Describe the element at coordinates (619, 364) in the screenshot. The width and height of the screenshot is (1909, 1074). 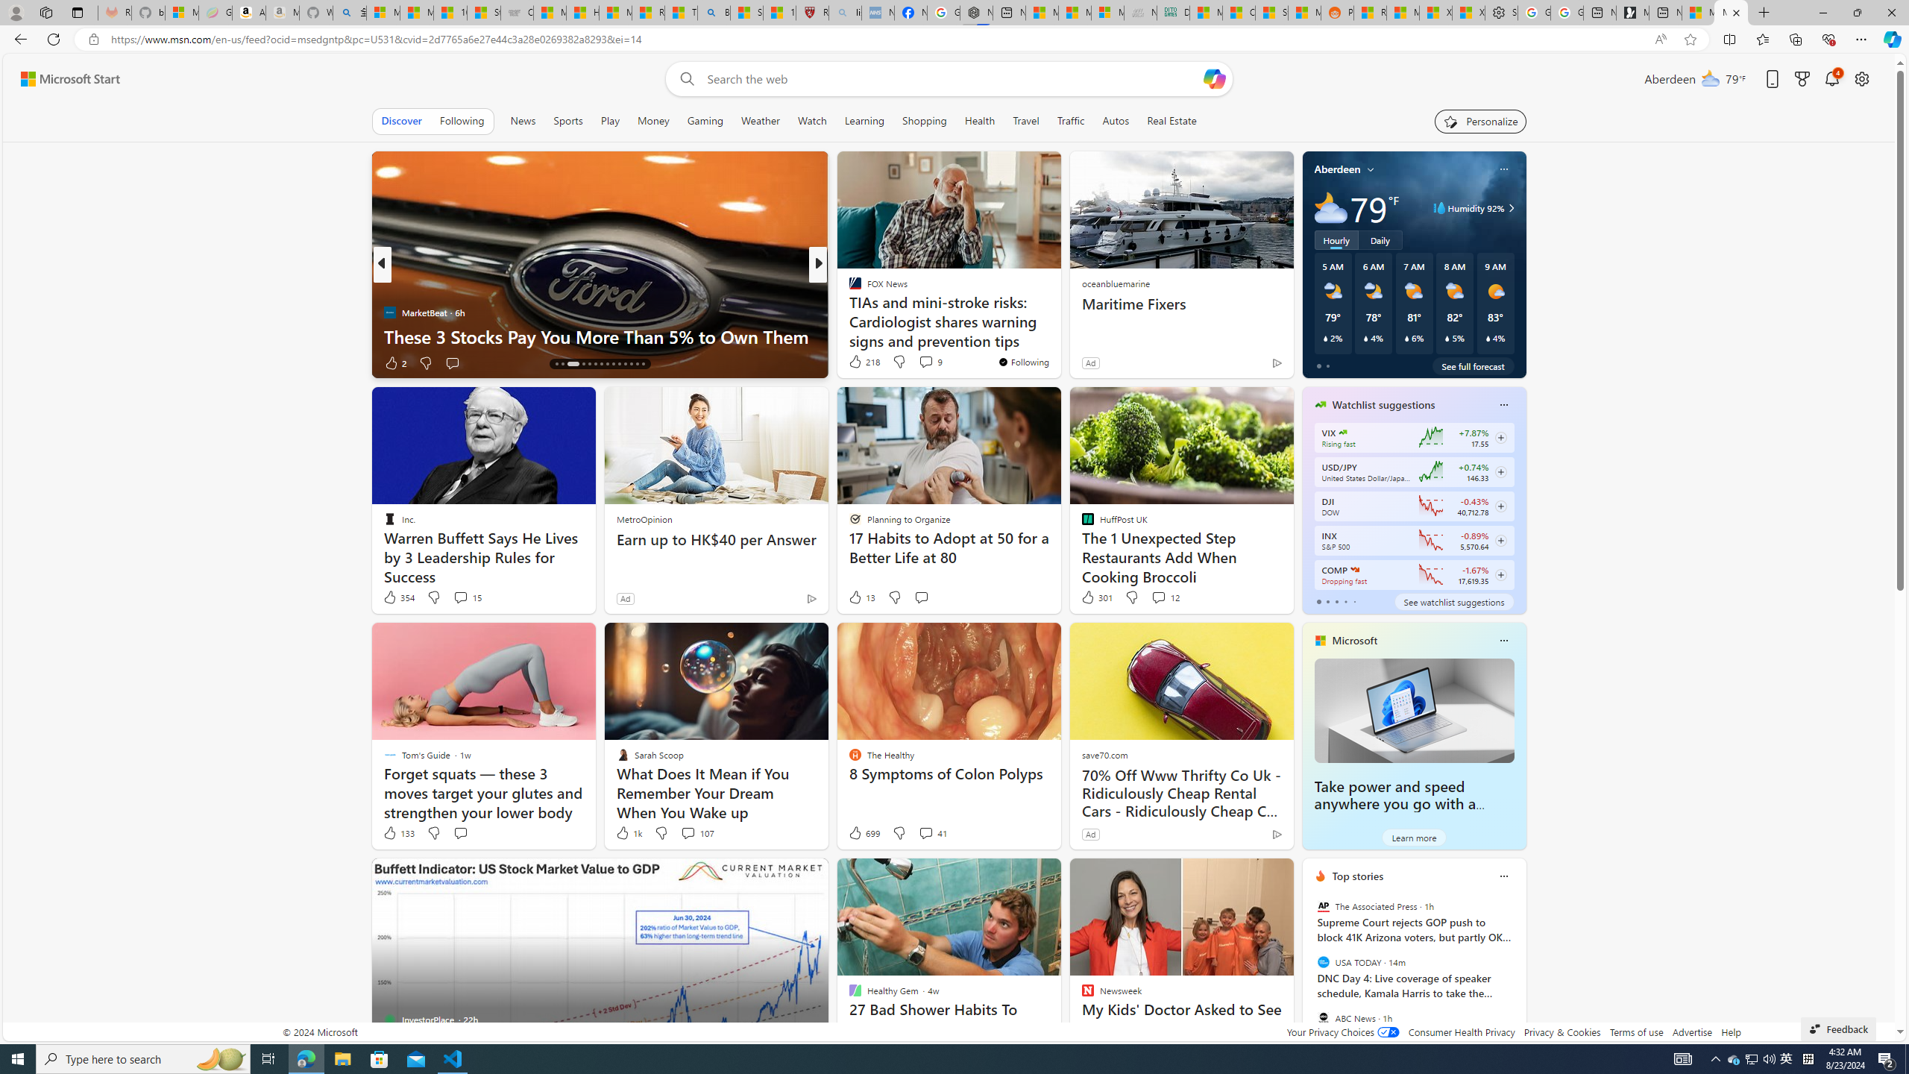
I see `AutomationID: tab-24` at that location.